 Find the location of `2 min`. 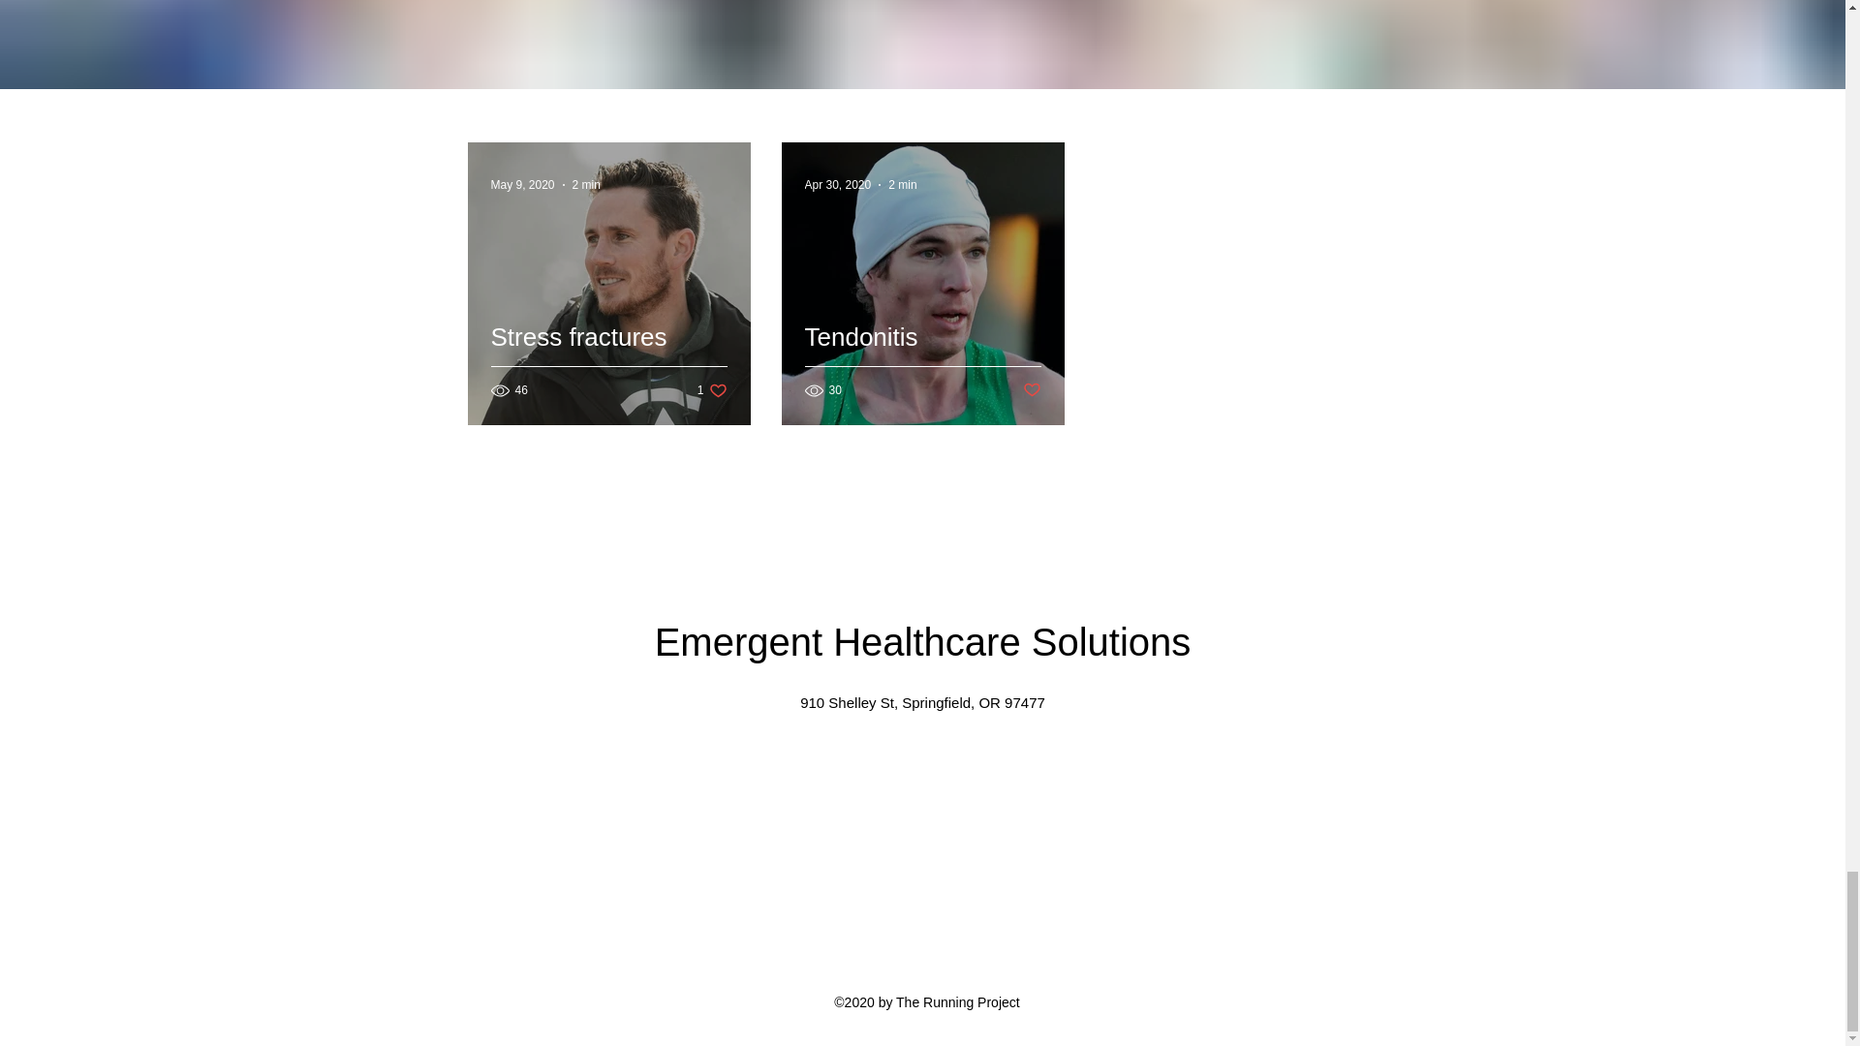

2 min is located at coordinates (921, 359).